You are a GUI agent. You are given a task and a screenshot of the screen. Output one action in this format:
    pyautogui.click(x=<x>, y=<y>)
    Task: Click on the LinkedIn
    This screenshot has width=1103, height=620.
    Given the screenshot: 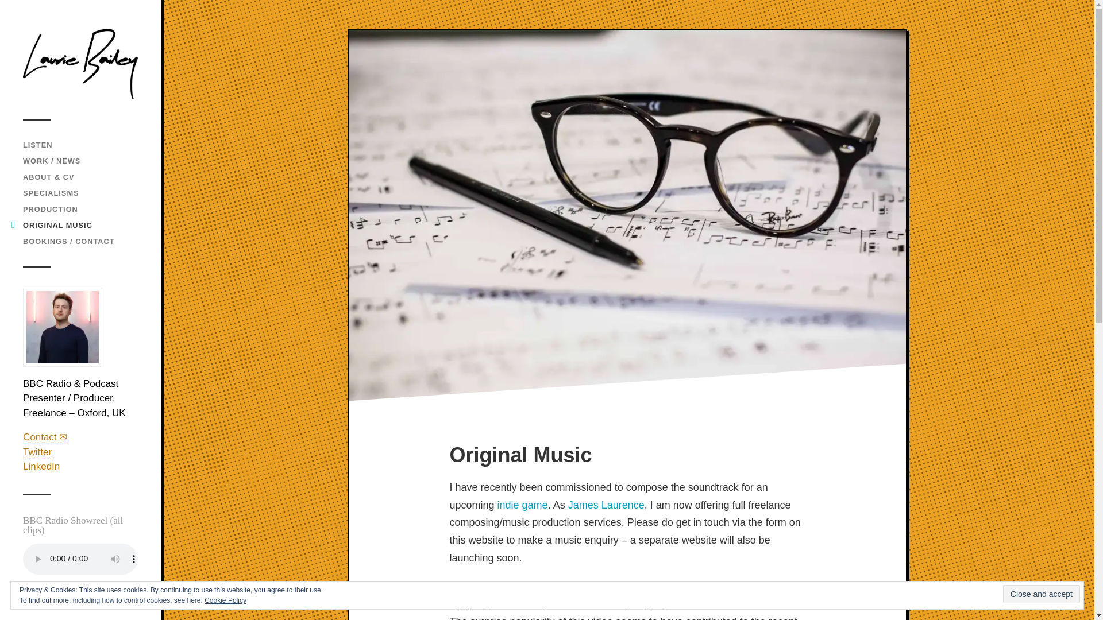 What is the action you would take?
    pyautogui.click(x=41, y=466)
    